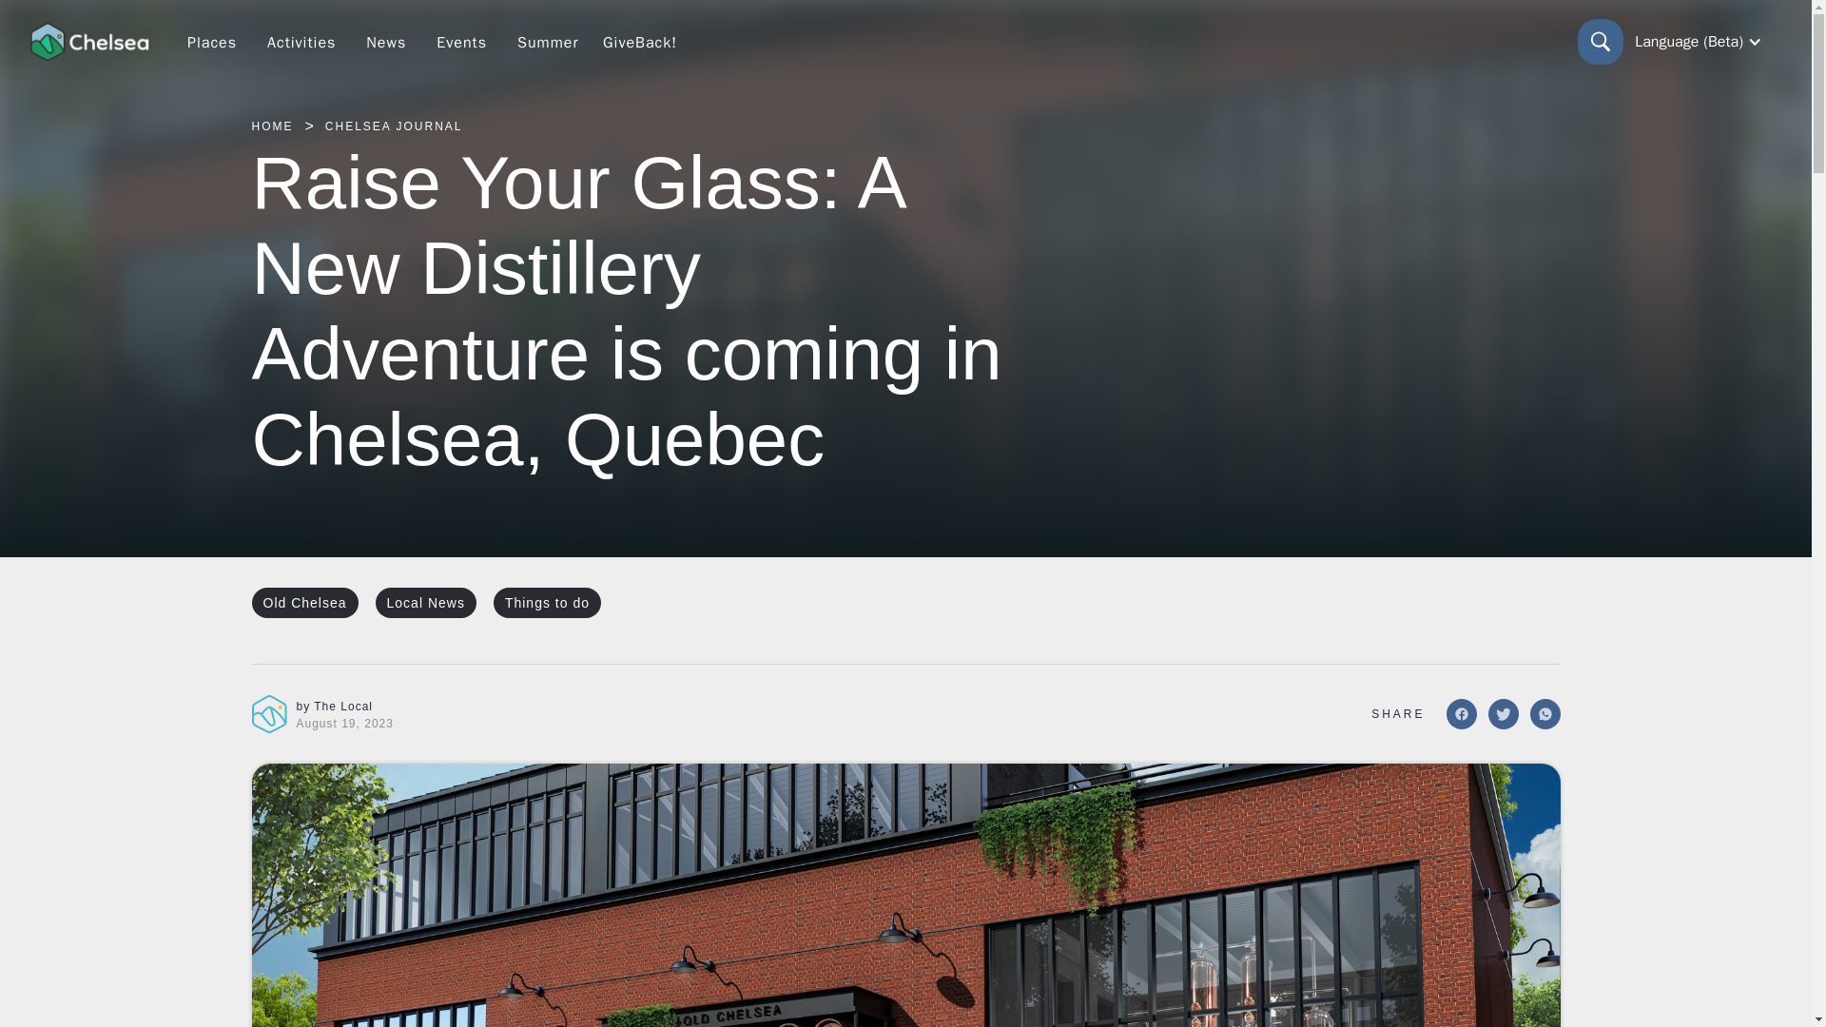 Image resolution: width=1826 pixels, height=1027 pixels. Describe the element at coordinates (211, 42) in the screenshot. I see `Places` at that location.